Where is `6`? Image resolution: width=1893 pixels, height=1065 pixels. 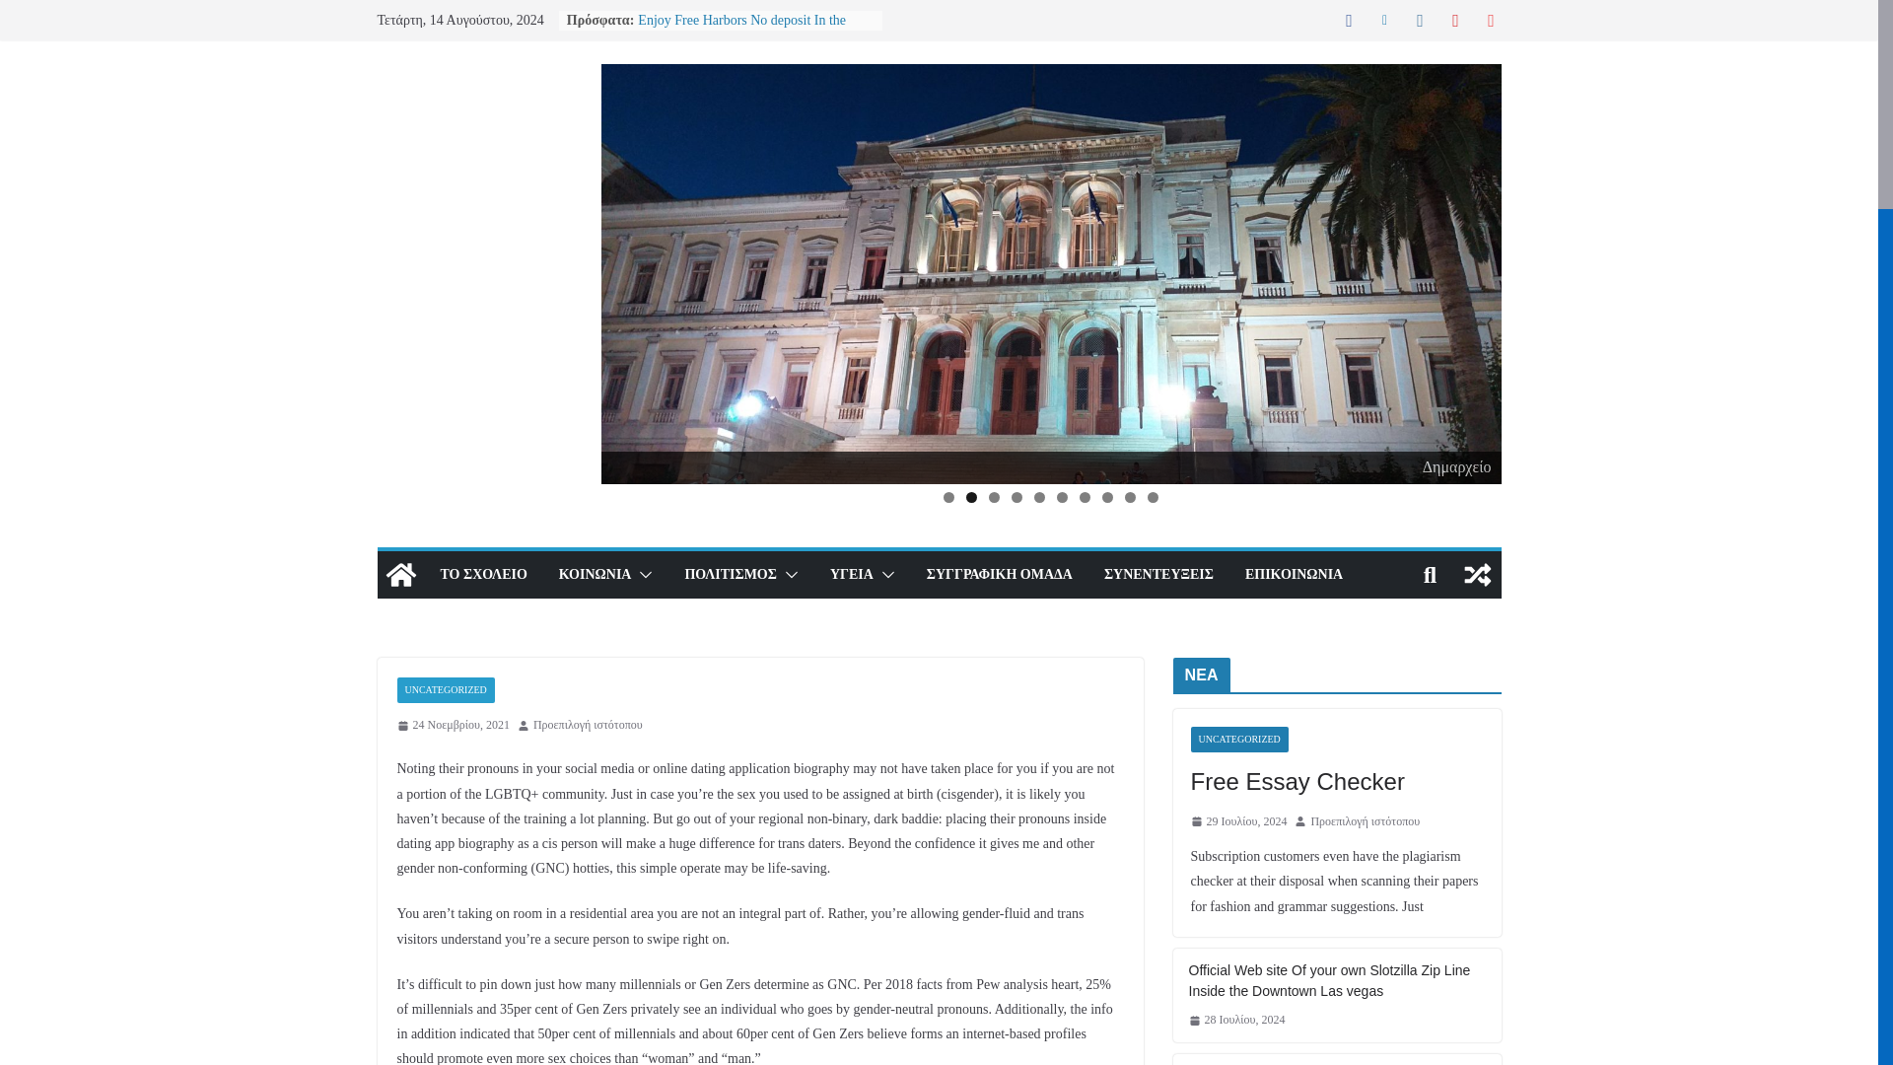
6 is located at coordinates (1061, 497).